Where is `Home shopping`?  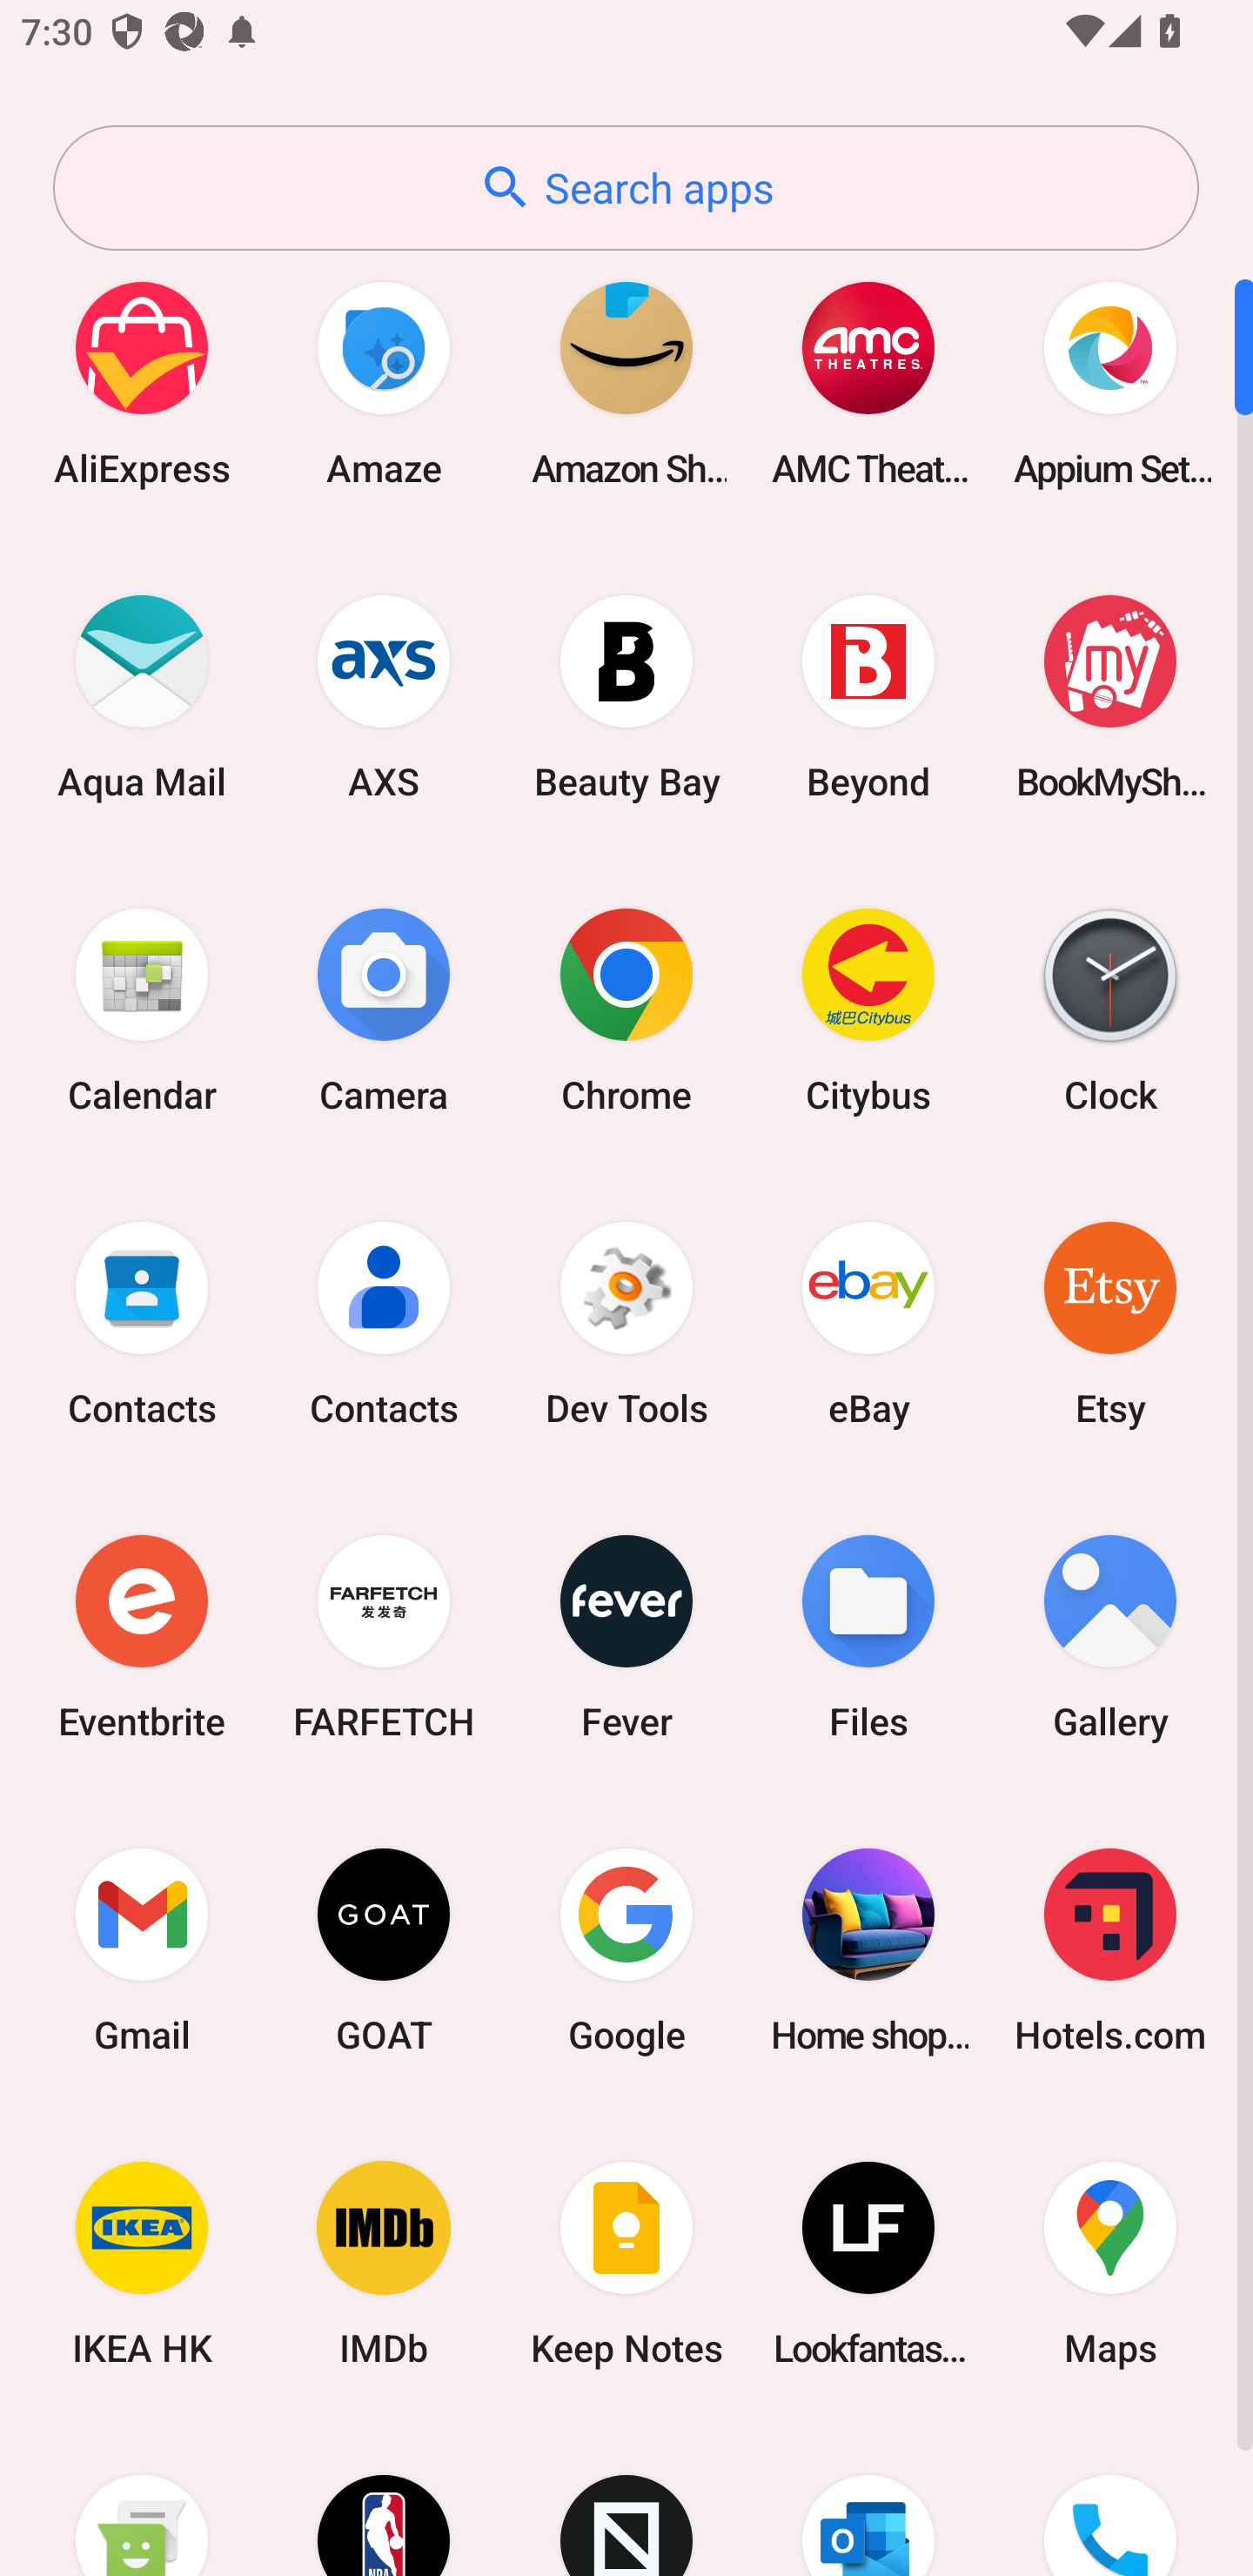 Home shopping is located at coordinates (868, 1949).